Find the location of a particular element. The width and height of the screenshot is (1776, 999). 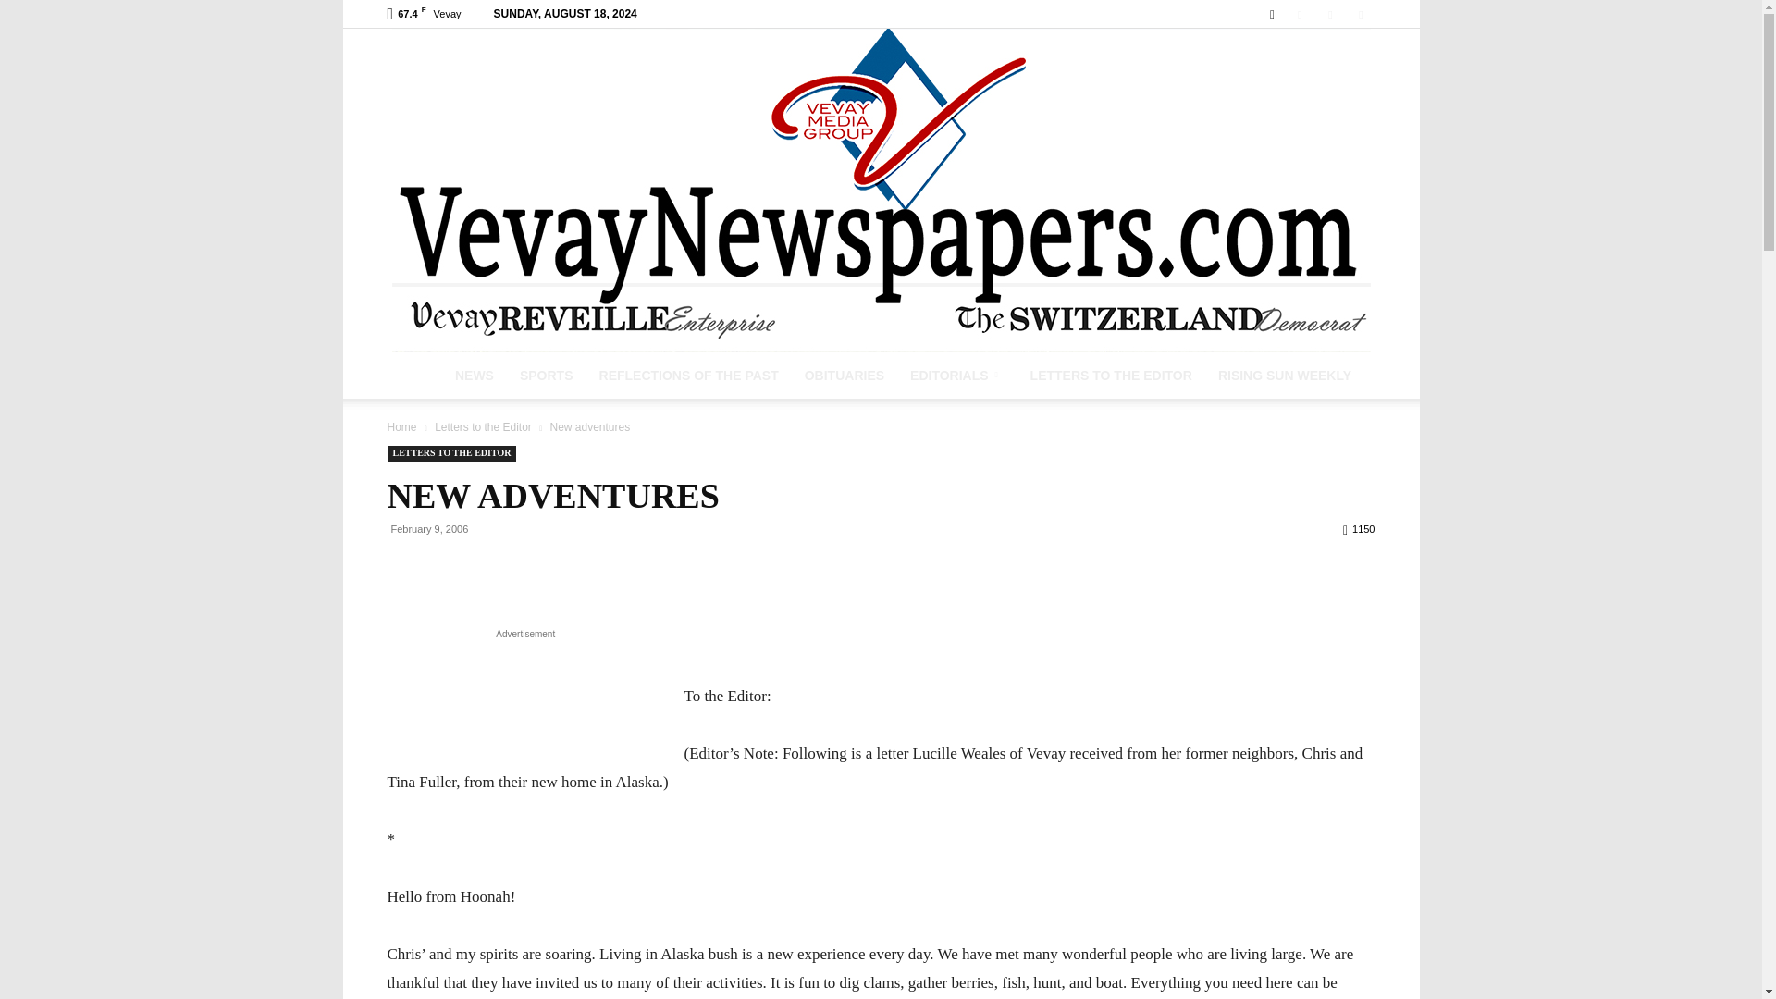

SPORTS is located at coordinates (546, 376).